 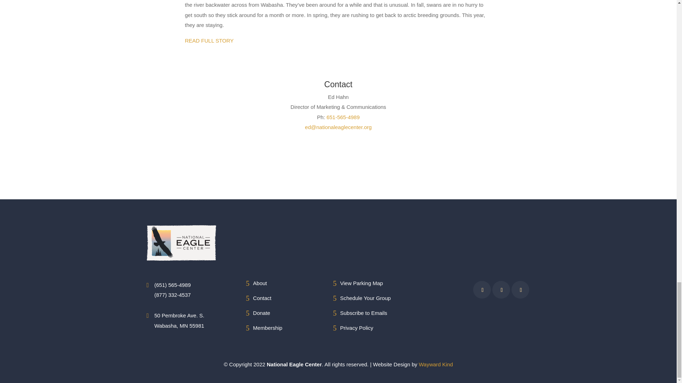 What do you see at coordinates (181, 243) in the screenshot?
I see `logo-k` at bounding box center [181, 243].